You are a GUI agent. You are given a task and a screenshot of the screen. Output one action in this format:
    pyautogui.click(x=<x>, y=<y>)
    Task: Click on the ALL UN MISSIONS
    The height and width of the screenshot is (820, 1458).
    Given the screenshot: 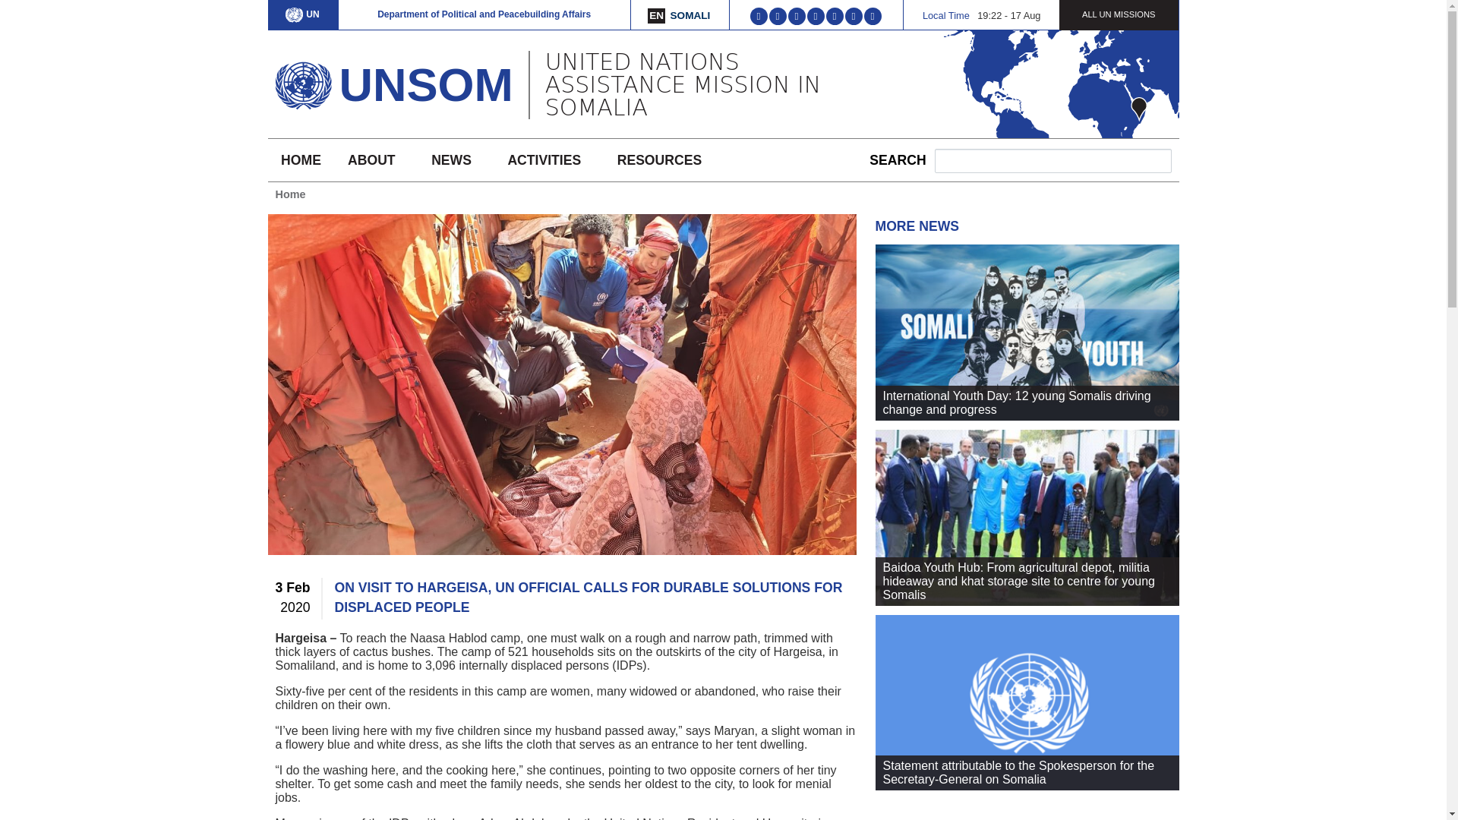 What is the action you would take?
    pyautogui.click(x=1119, y=14)
    